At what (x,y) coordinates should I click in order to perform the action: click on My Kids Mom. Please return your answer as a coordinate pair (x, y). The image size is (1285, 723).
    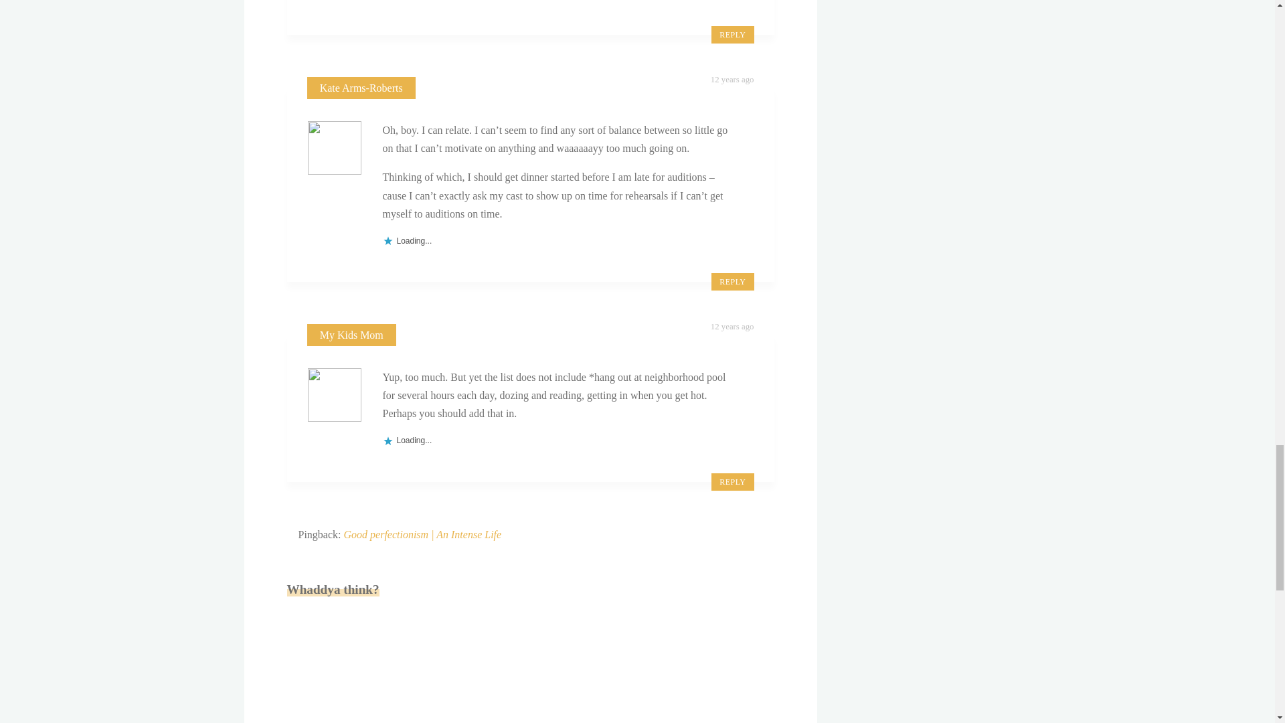
    Looking at the image, I should click on (351, 335).